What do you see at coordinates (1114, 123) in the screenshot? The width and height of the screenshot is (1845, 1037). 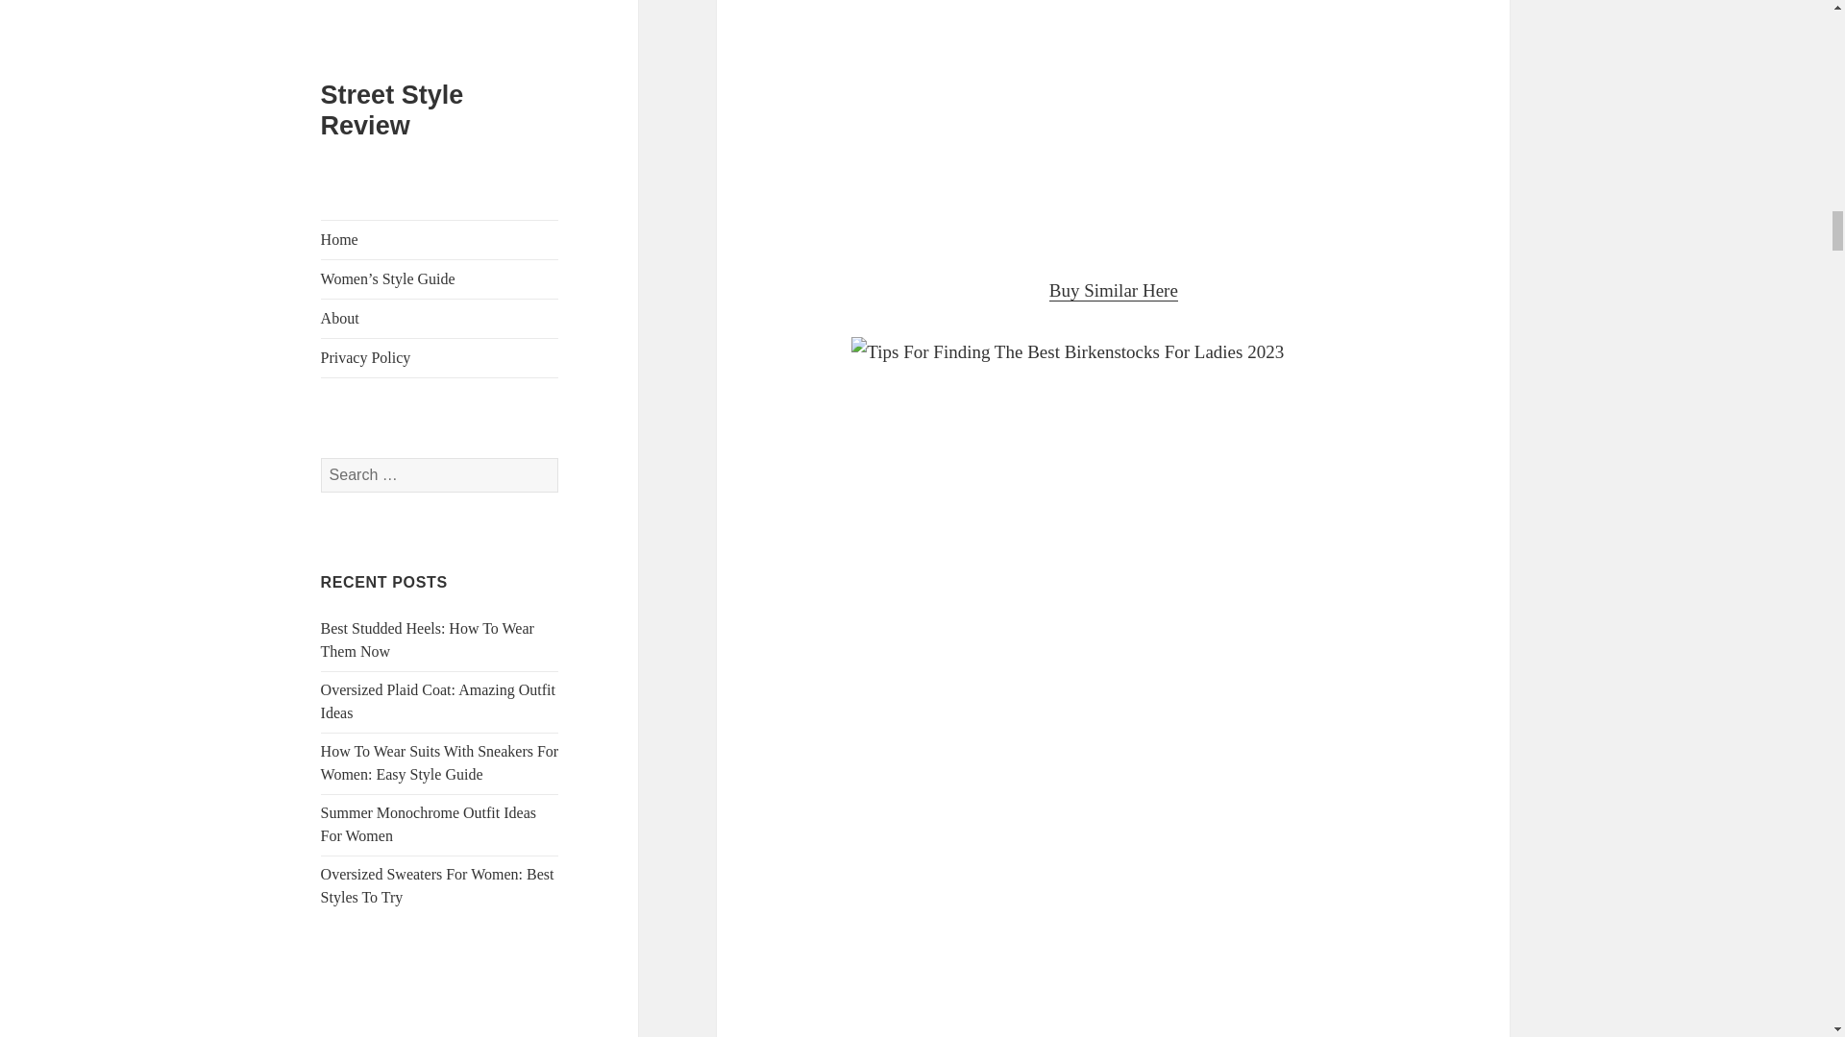 I see `Tips For Finding The Best Birkenstocks For Ladies 2023` at bounding box center [1114, 123].